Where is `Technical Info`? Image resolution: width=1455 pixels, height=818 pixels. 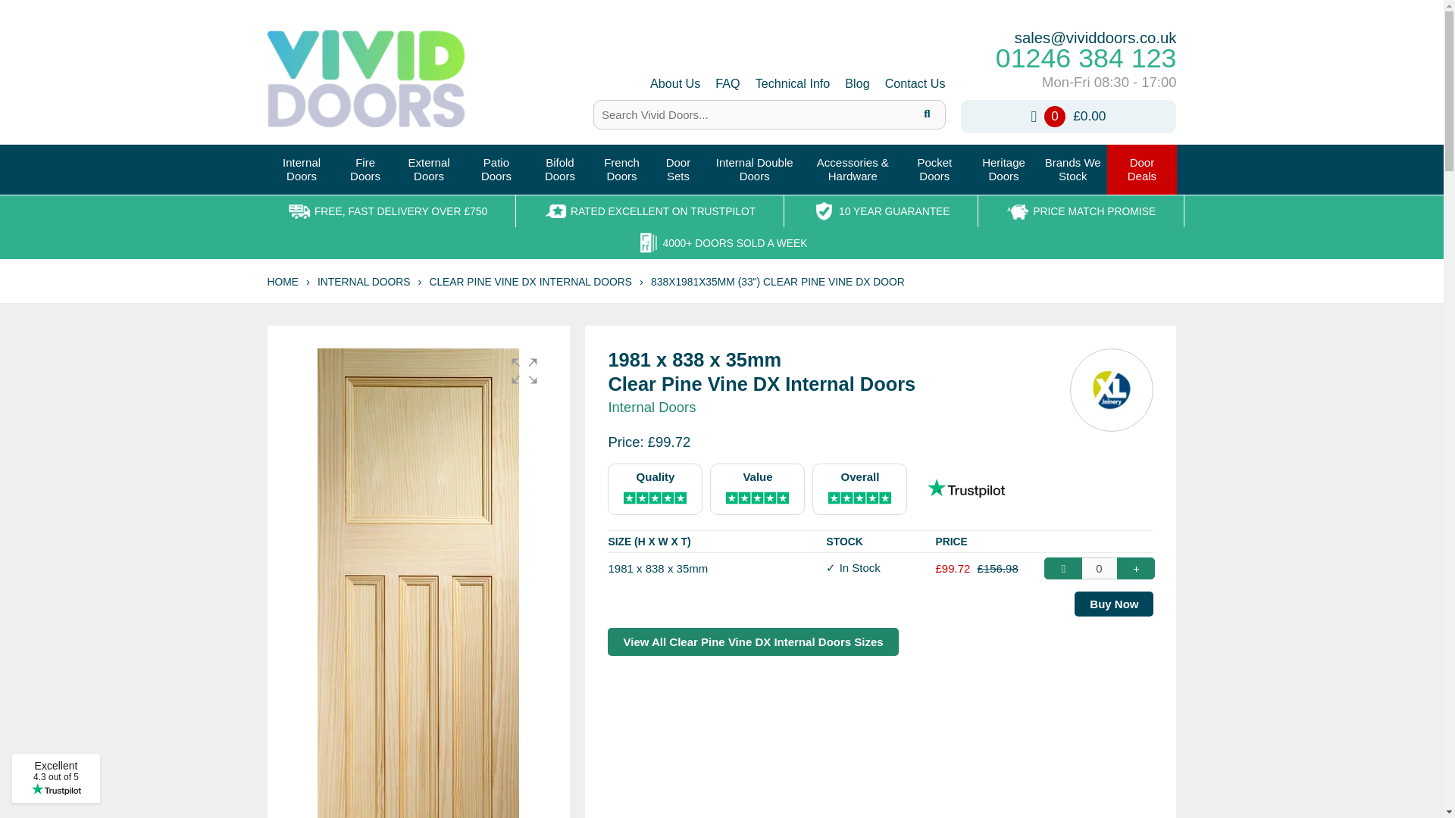
Technical Info is located at coordinates (915, 83).